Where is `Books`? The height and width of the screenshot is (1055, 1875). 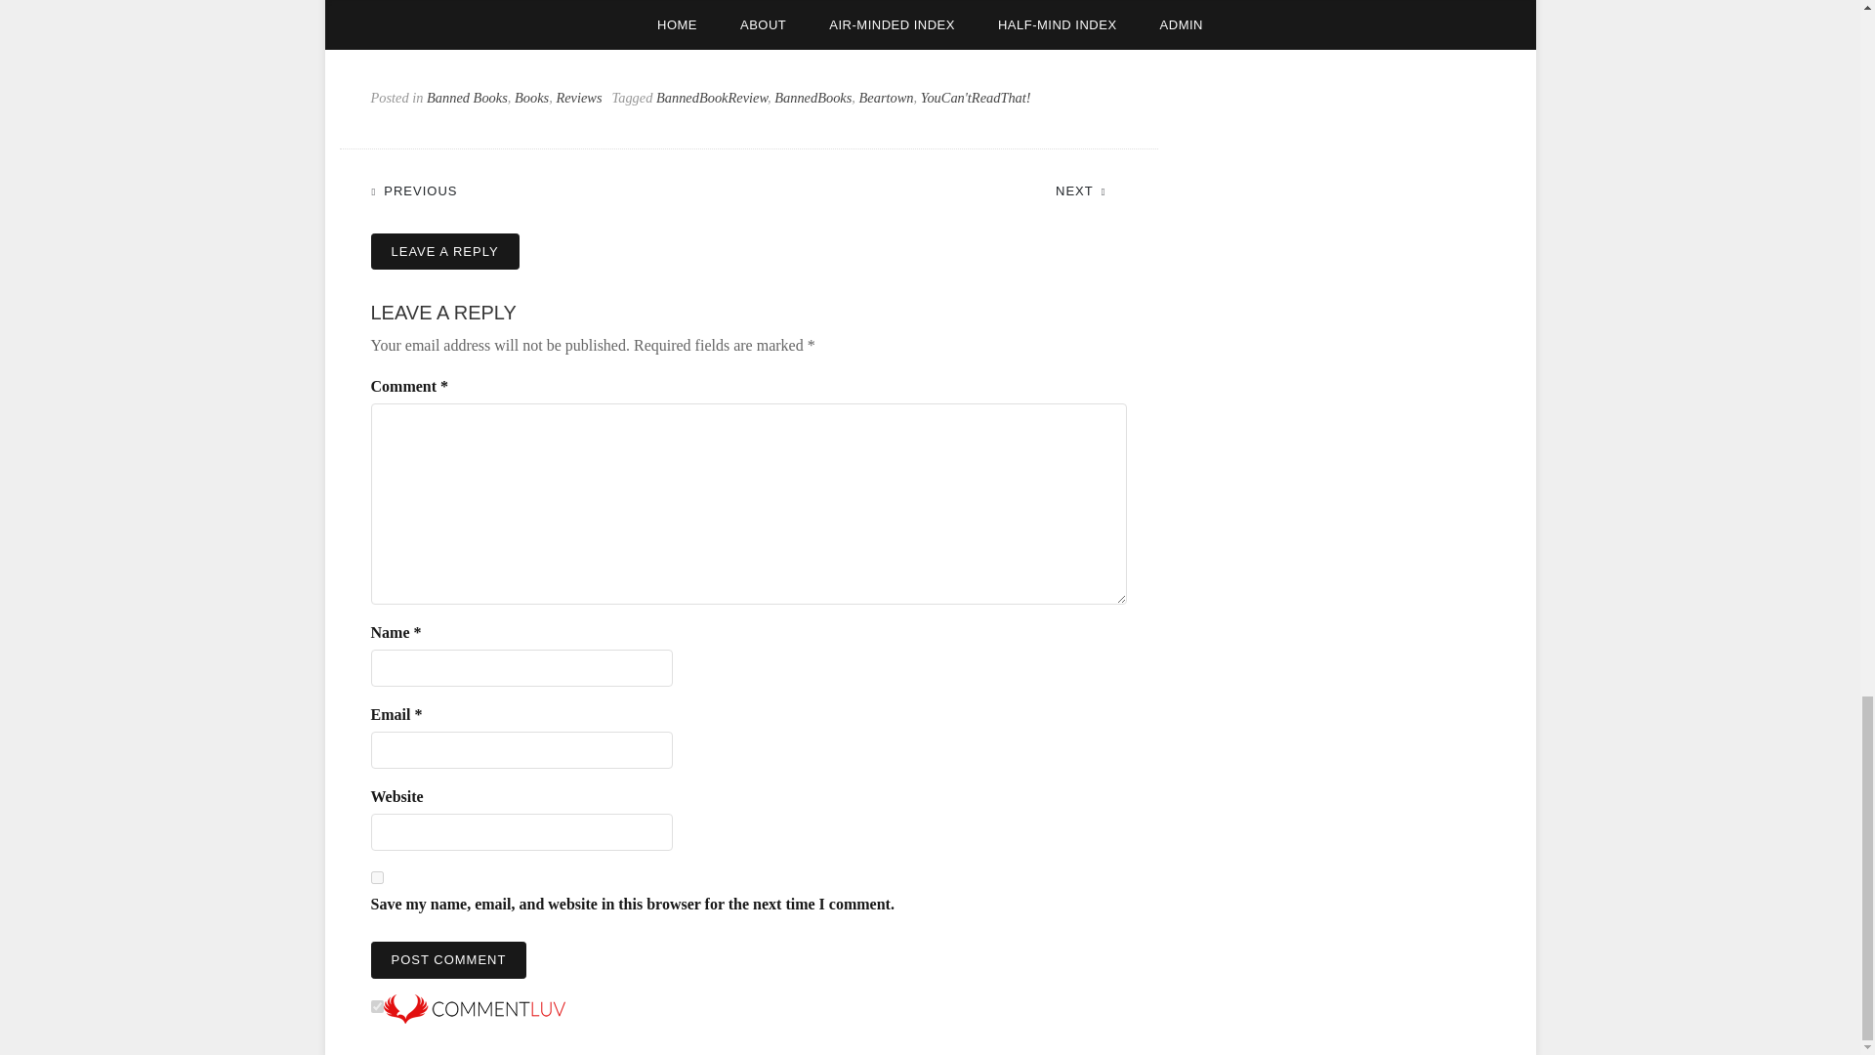 Books is located at coordinates (531, 98).